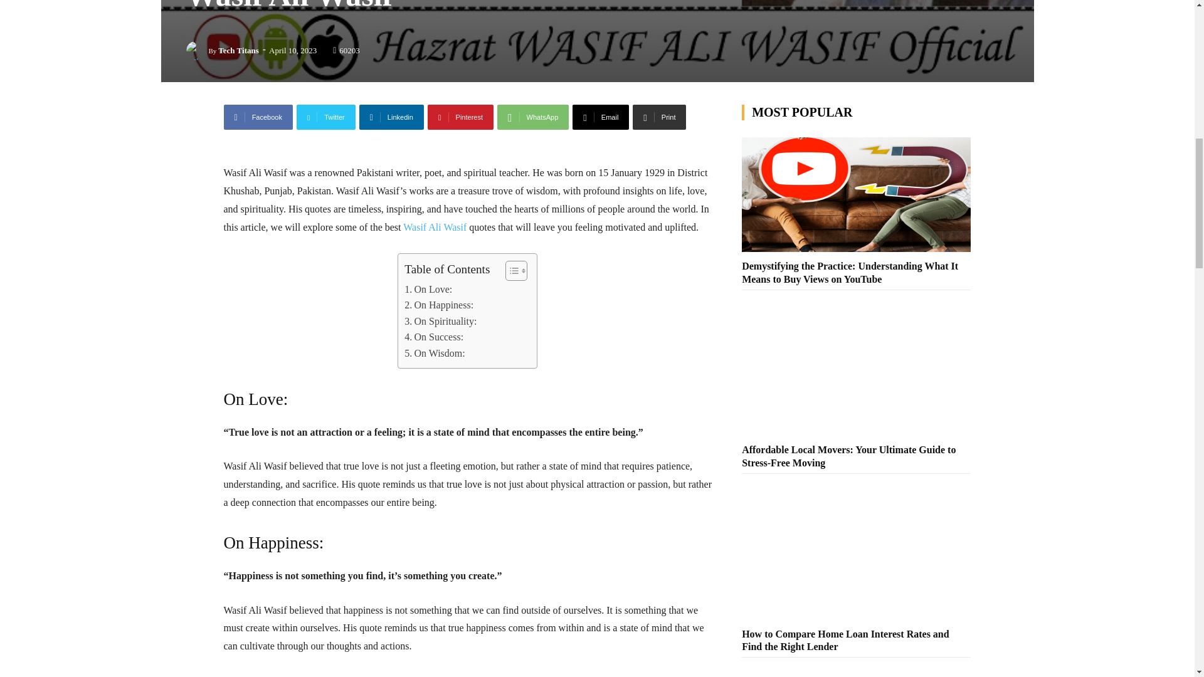  I want to click on Facebook, so click(257, 117).